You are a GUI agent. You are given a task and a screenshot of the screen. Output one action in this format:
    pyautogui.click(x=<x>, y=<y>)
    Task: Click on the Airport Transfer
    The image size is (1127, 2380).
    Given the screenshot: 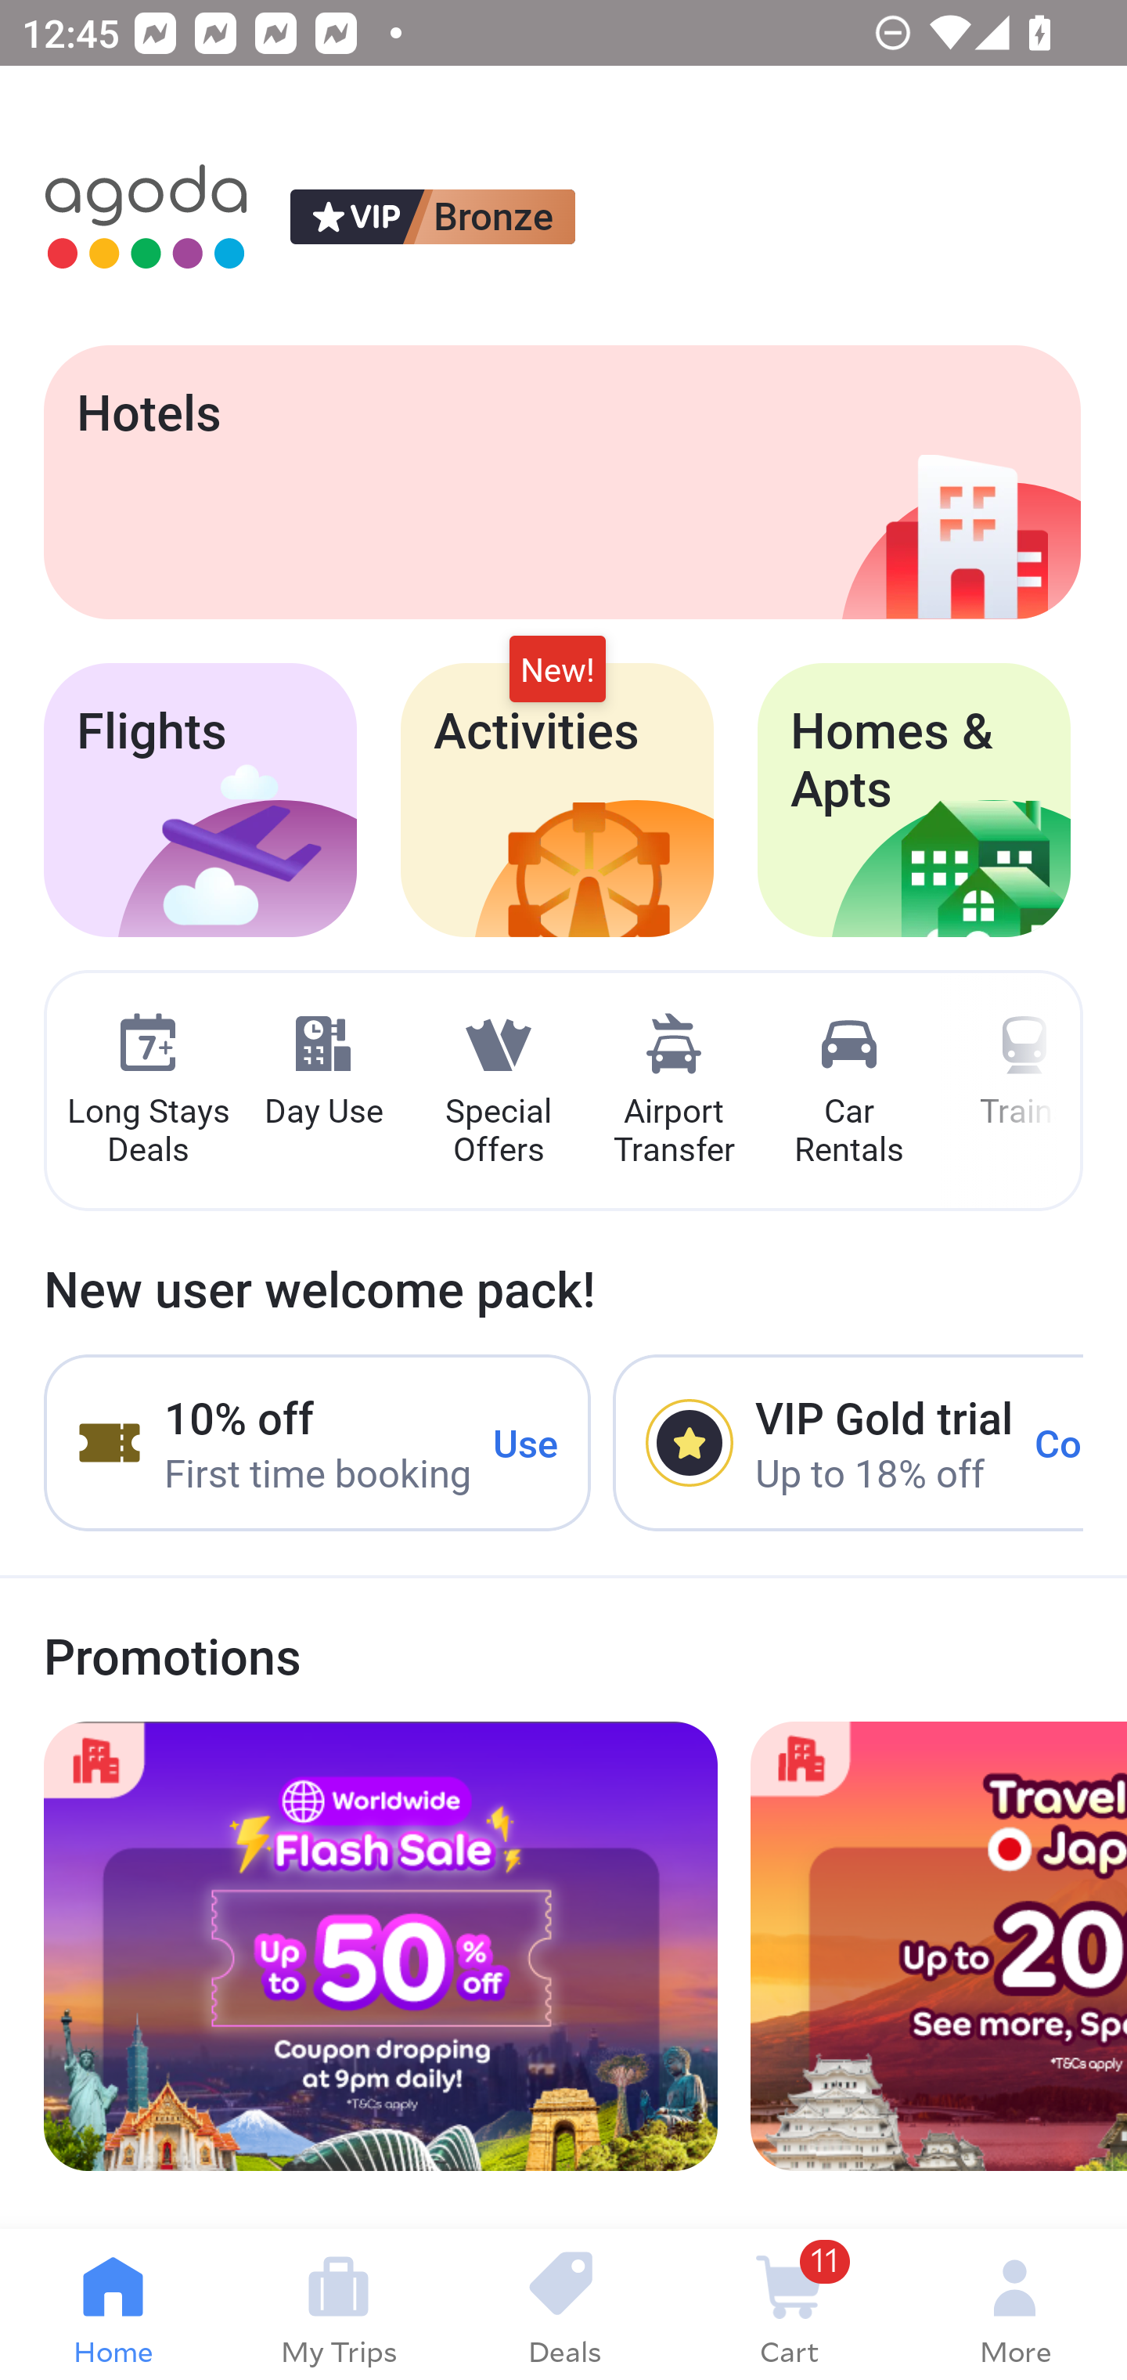 What is the action you would take?
    pyautogui.click(x=674, y=1091)
    